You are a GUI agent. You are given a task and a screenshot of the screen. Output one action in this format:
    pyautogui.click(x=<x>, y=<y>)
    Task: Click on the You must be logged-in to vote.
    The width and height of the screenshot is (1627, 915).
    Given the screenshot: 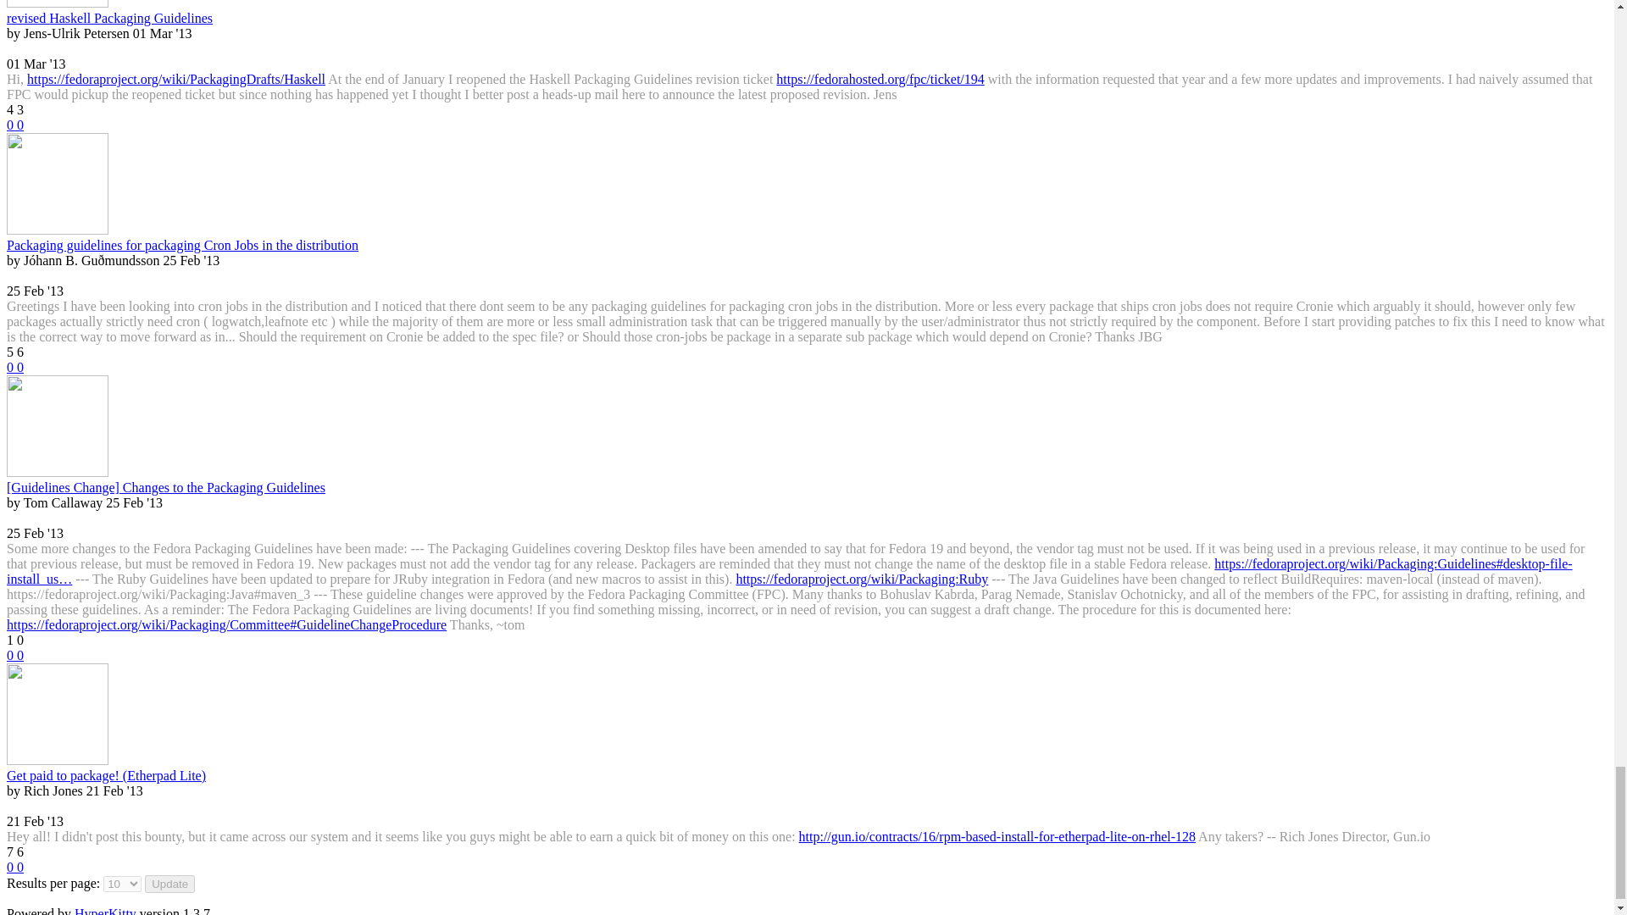 What is the action you would take?
    pyautogui.click(x=11, y=367)
    